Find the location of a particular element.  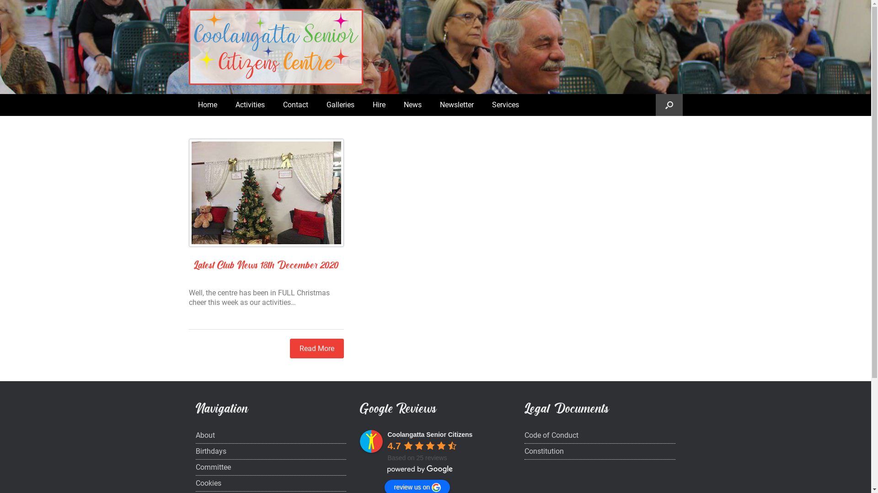

Code of Conduct is located at coordinates (600, 437).